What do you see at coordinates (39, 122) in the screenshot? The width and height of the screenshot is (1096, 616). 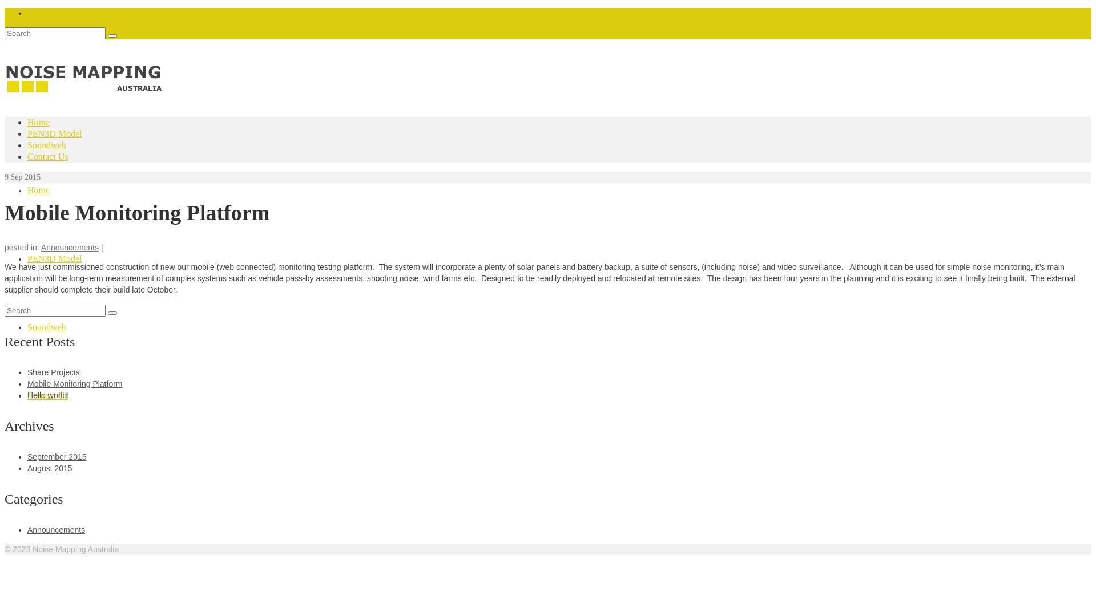 I see `Home` at bounding box center [39, 122].